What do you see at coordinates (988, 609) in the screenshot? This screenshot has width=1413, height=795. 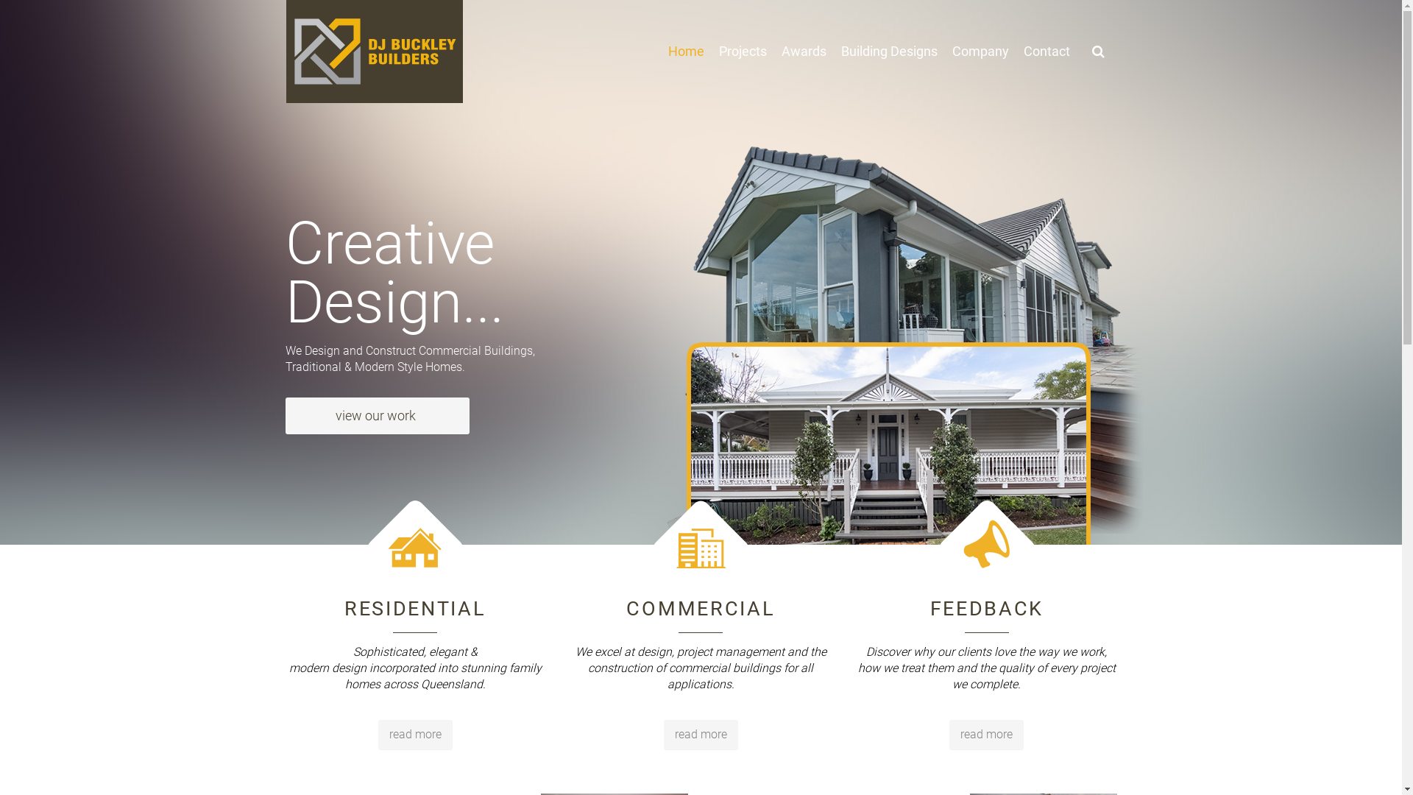 I see `FEEDBACK` at bounding box center [988, 609].